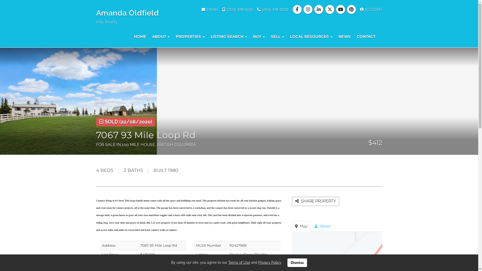 The image size is (482, 271). Describe the element at coordinates (140, 37) in the screenshot. I see `HOME` at that location.